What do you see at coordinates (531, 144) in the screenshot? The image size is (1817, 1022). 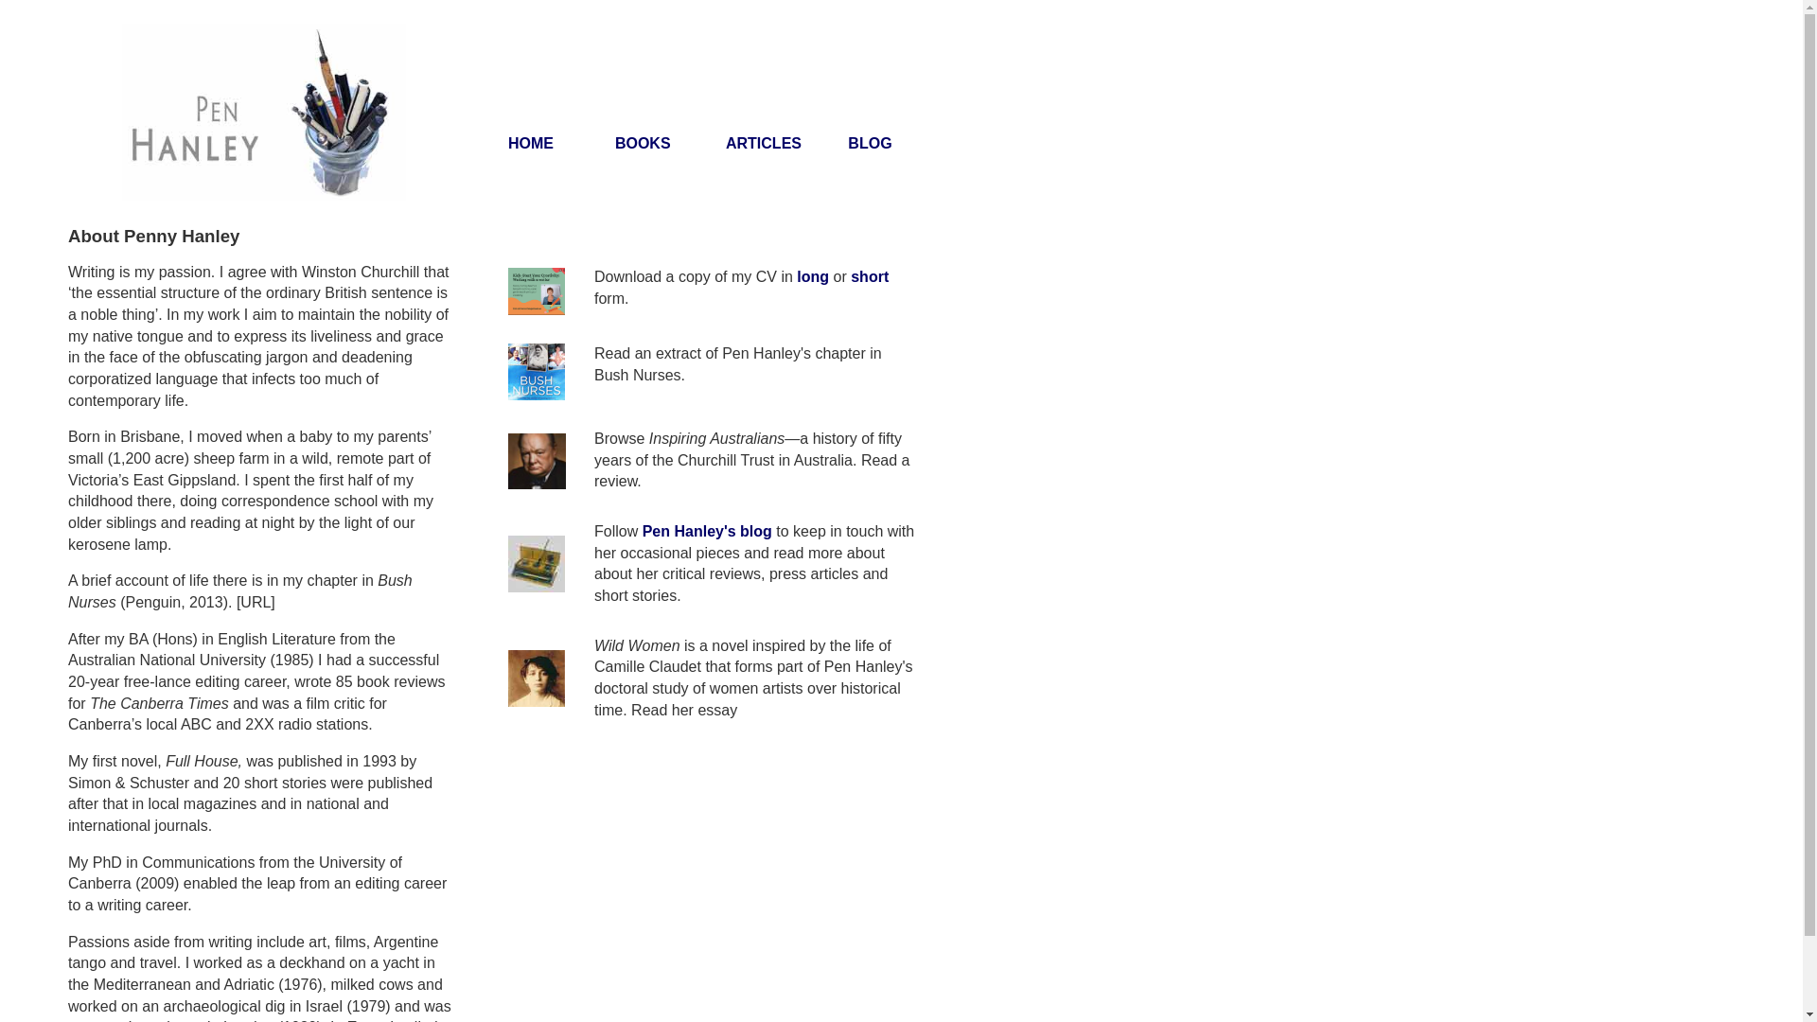 I see `HOME` at bounding box center [531, 144].